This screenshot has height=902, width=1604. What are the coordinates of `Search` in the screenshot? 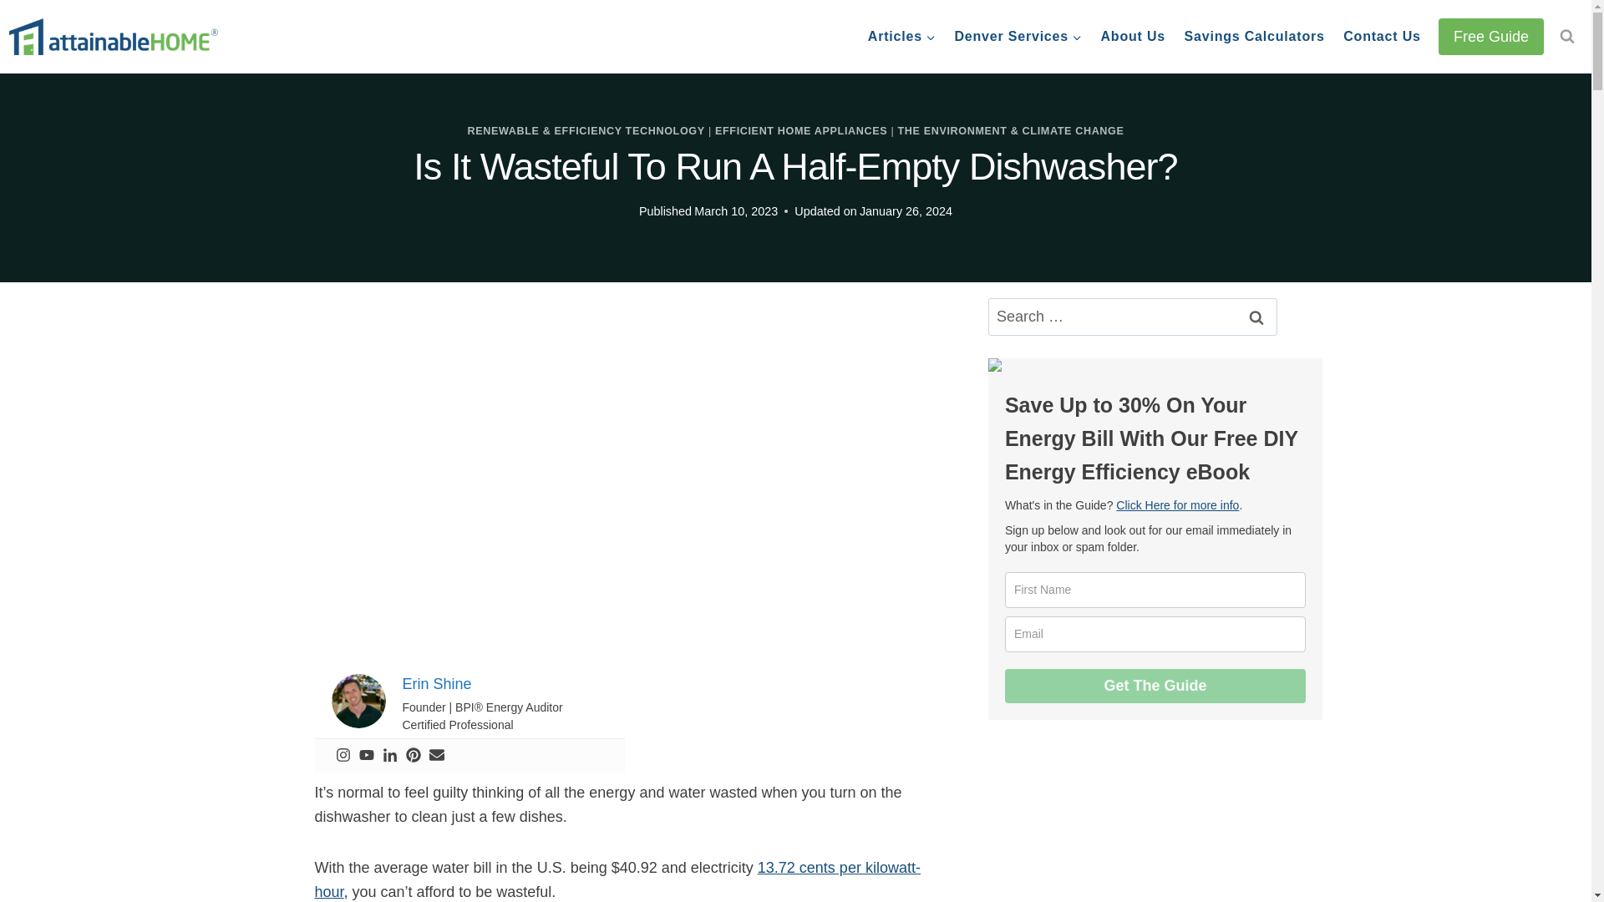 It's located at (1256, 317).